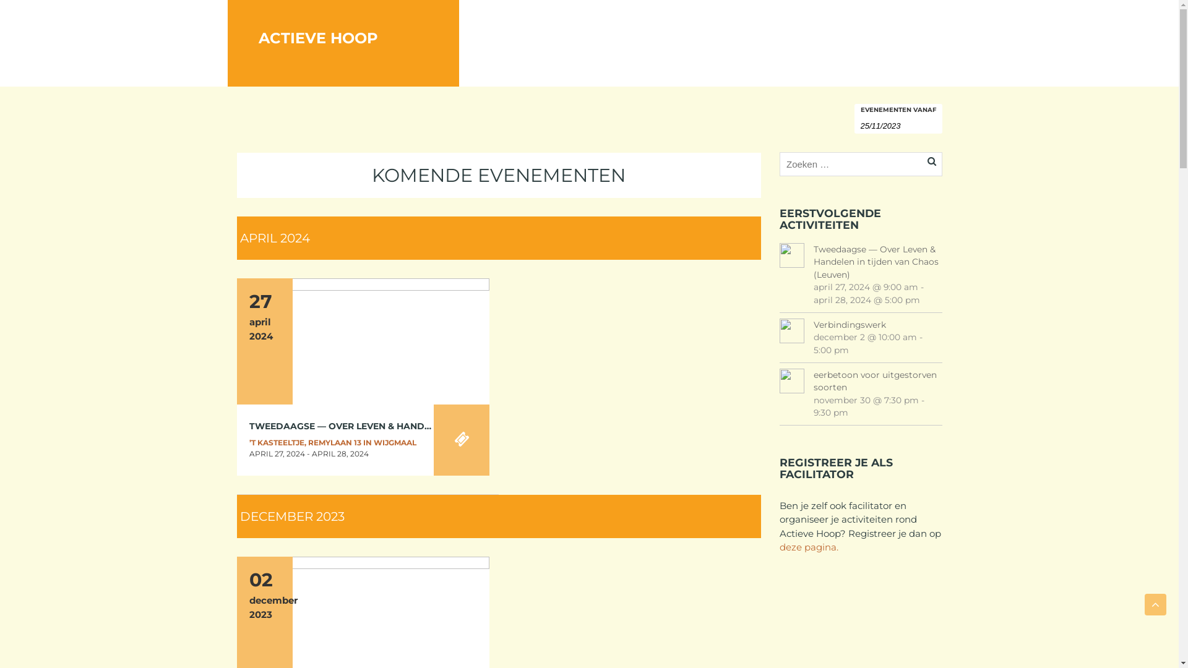 This screenshot has height=668, width=1188. What do you see at coordinates (344, 23) in the screenshot?
I see `ACTIEVE HOOP` at bounding box center [344, 23].